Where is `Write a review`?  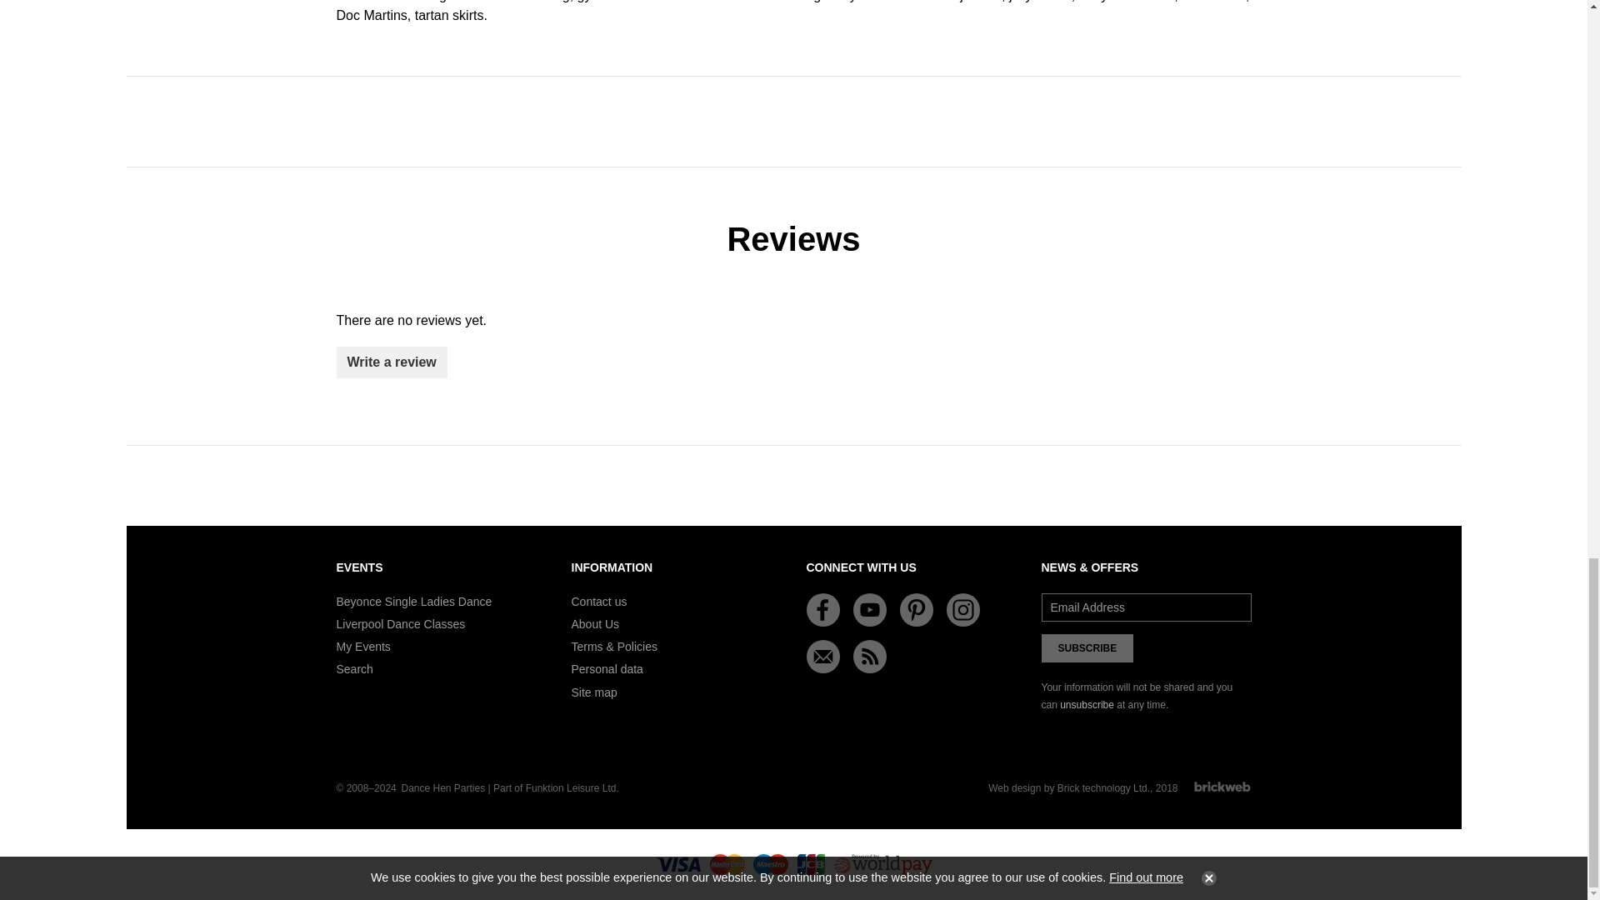
Write a review is located at coordinates (392, 362).